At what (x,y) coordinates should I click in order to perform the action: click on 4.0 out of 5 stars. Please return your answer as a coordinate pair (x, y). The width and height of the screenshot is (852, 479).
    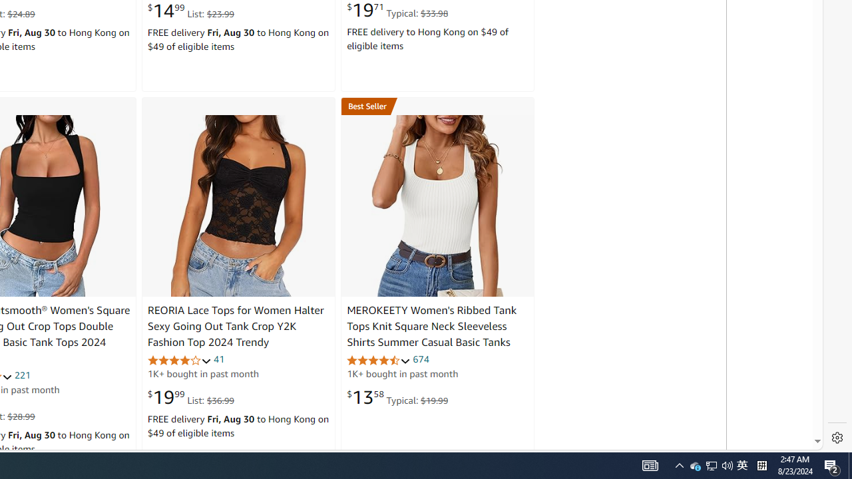
    Looking at the image, I should click on (179, 361).